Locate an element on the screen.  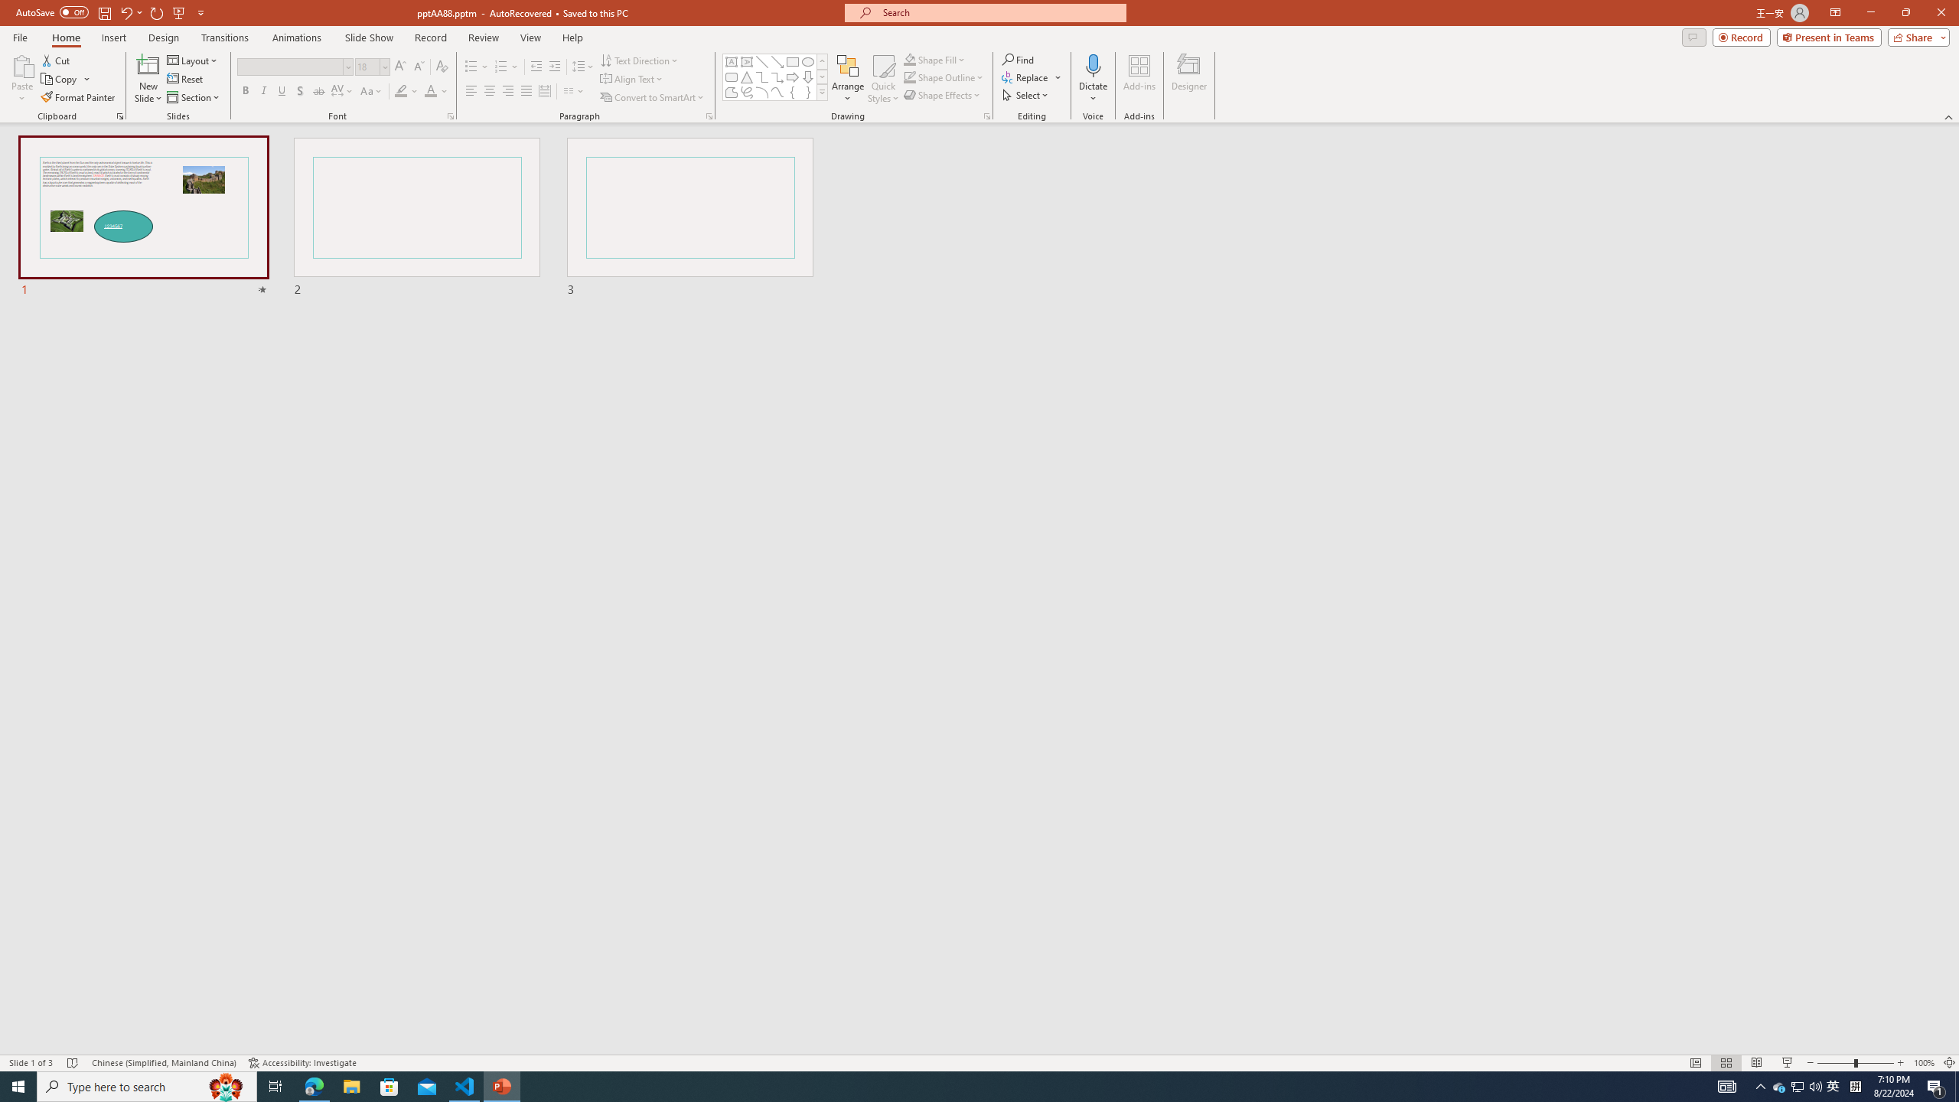
Connector: Elbow Arrow is located at coordinates (777, 77).